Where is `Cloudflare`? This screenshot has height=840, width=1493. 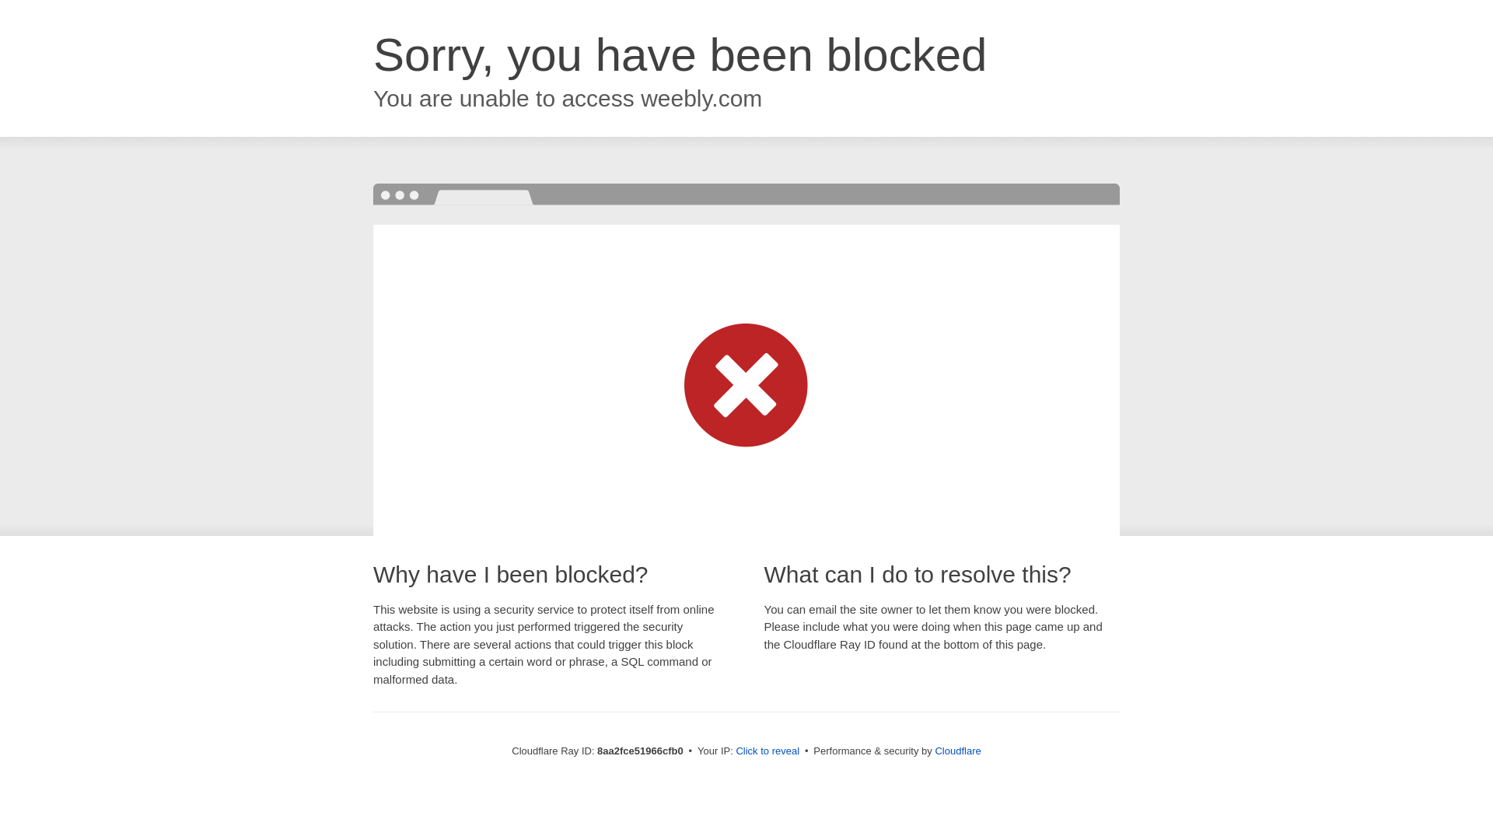 Cloudflare is located at coordinates (957, 751).